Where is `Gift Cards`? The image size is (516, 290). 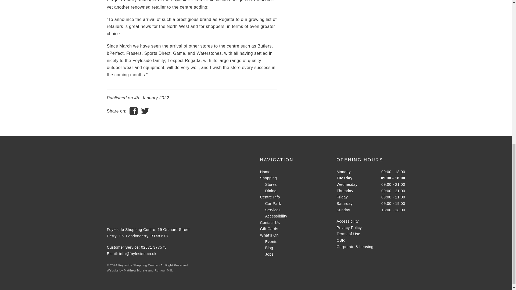 Gift Cards is located at coordinates (269, 229).